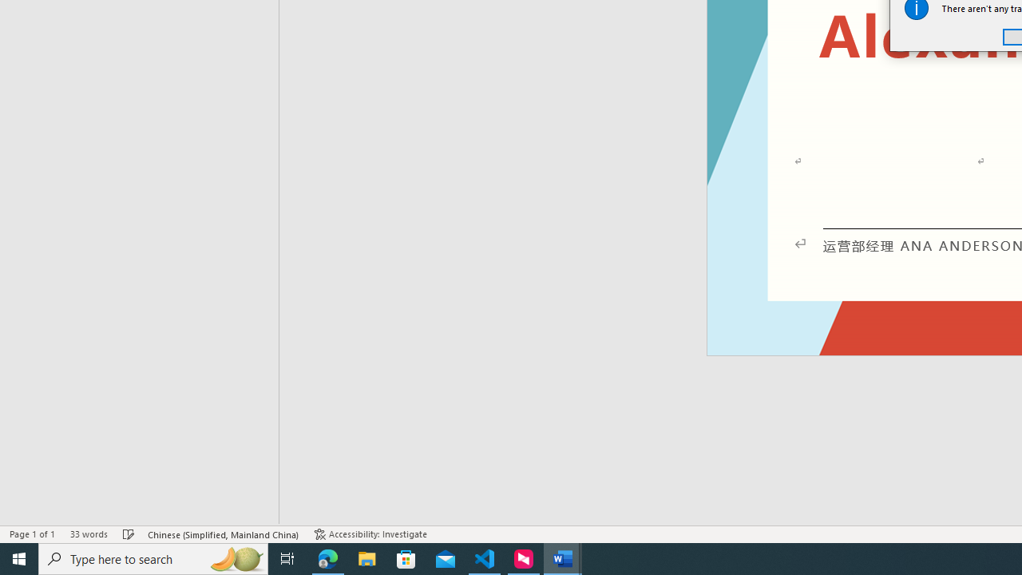 The width and height of the screenshot is (1022, 575). Describe the element at coordinates (370, 533) in the screenshot. I see `Accessibility Checker Accessibility: Investigate` at that location.